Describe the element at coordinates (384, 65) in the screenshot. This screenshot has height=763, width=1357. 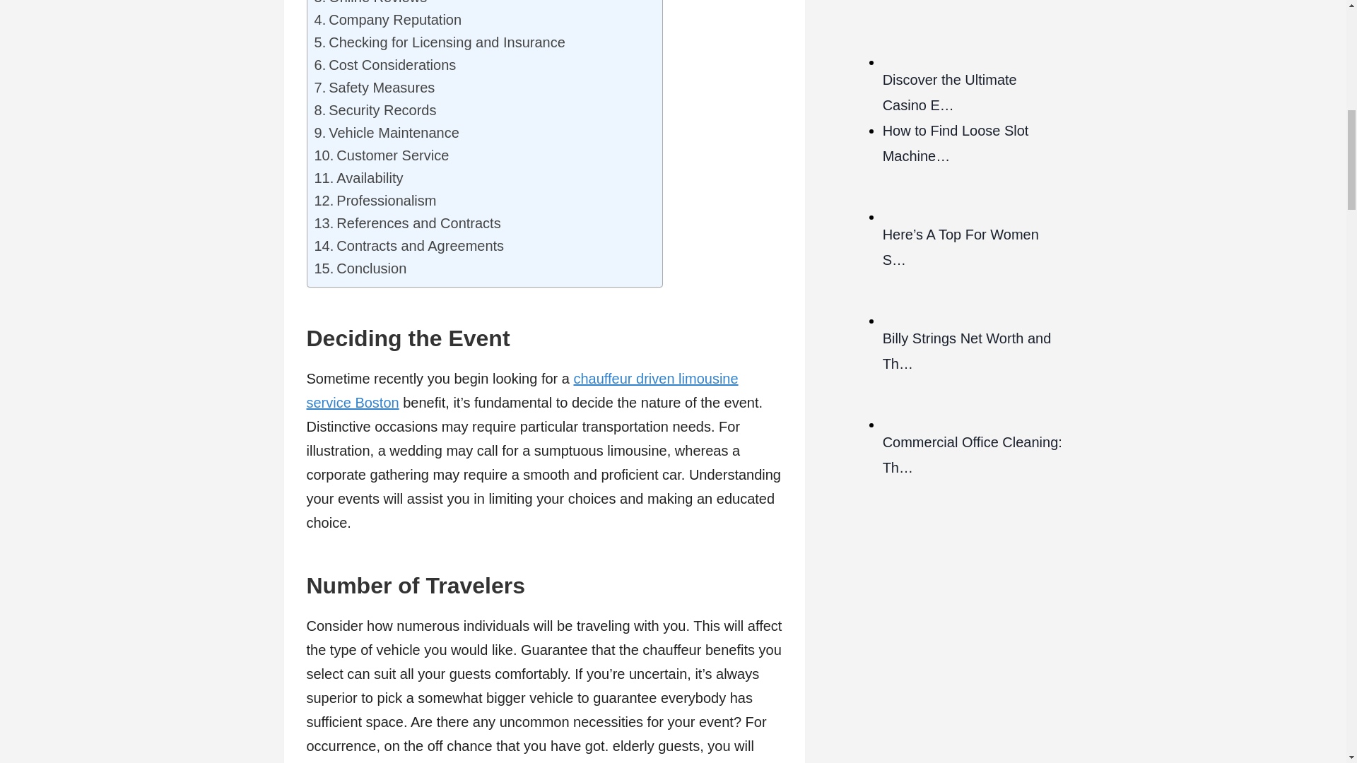
I see `Cost Considerations` at that location.